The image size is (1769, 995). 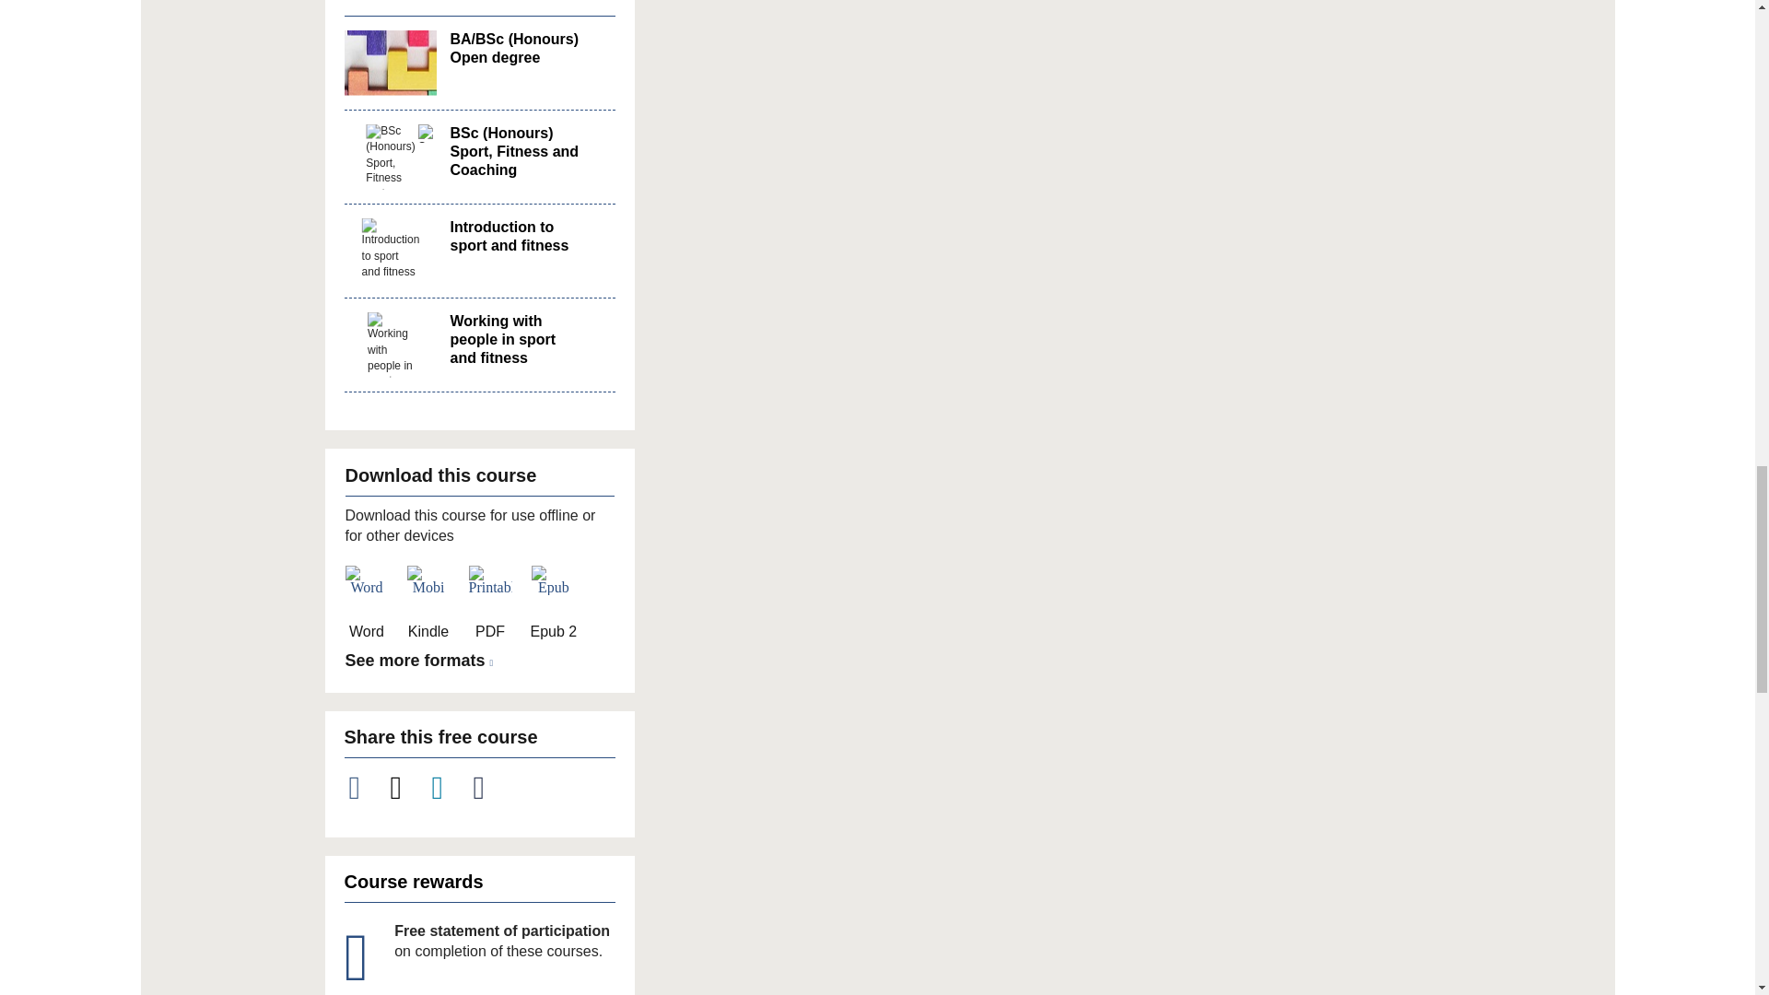 I want to click on Share via Email, so click(x=490, y=788).